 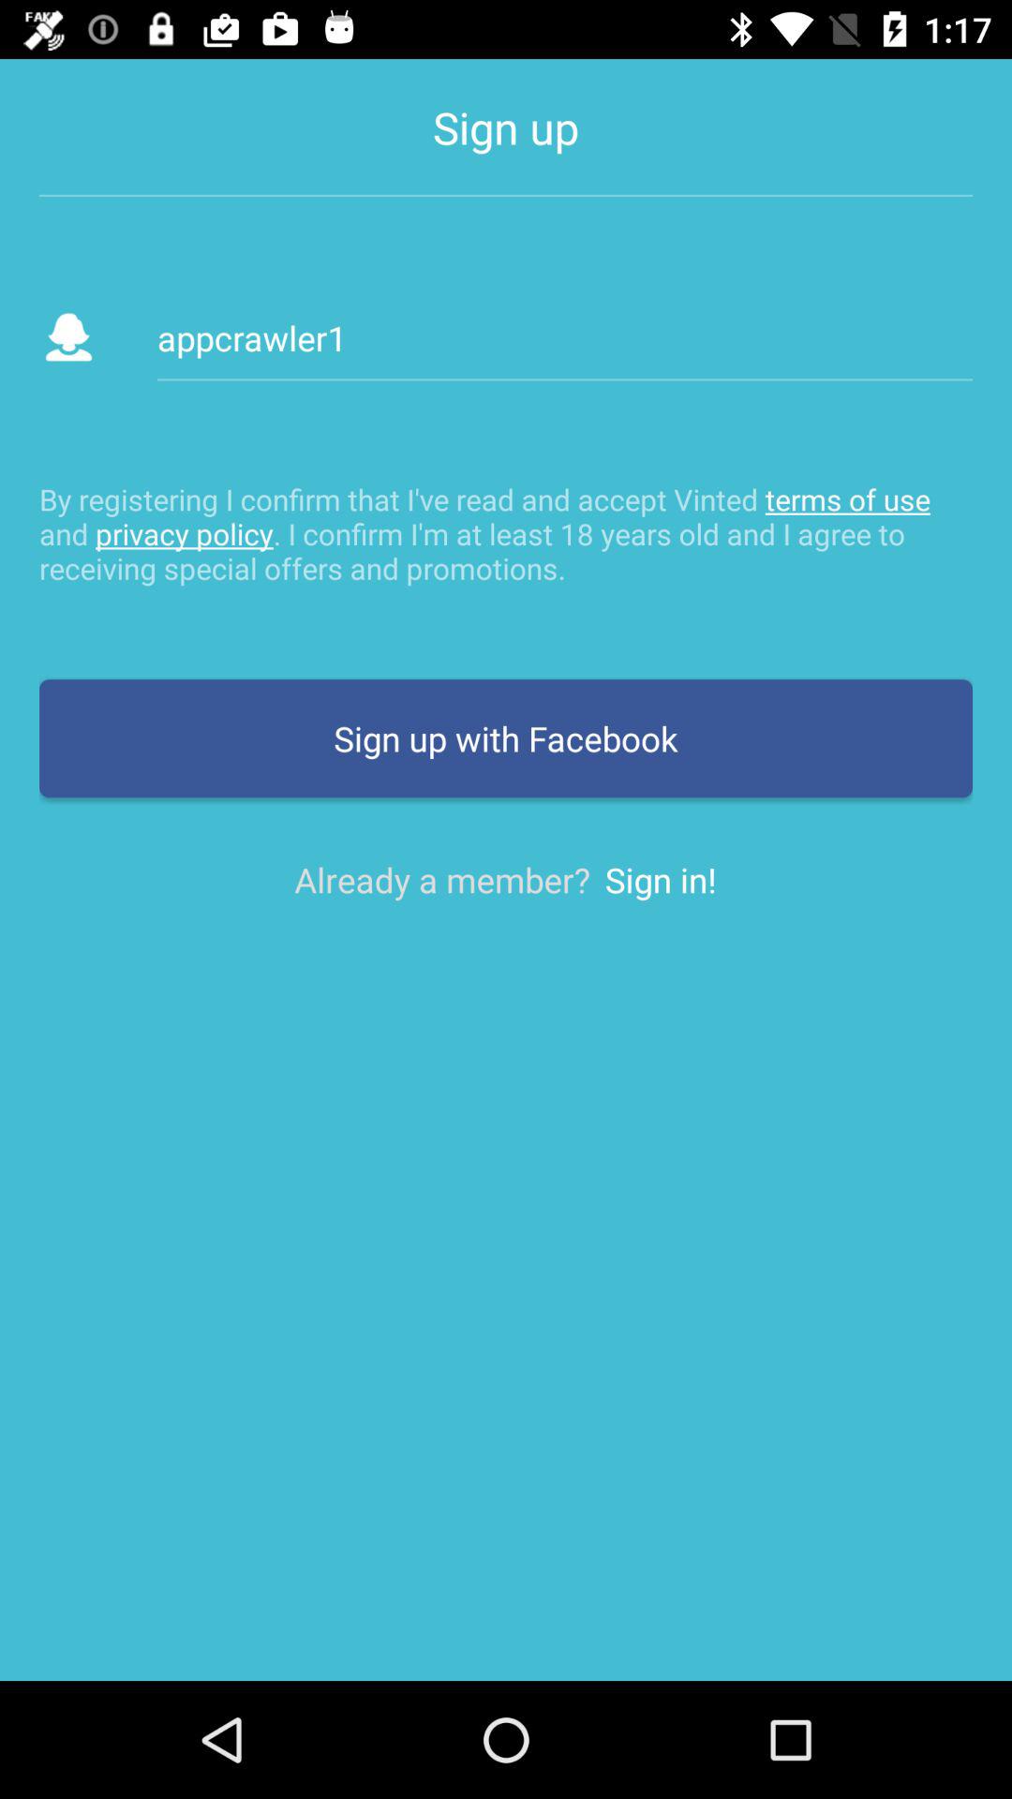 What do you see at coordinates (506, 533) in the screenshot?
I see `flip to the by registering i icon` at bounding box center [506, 533].